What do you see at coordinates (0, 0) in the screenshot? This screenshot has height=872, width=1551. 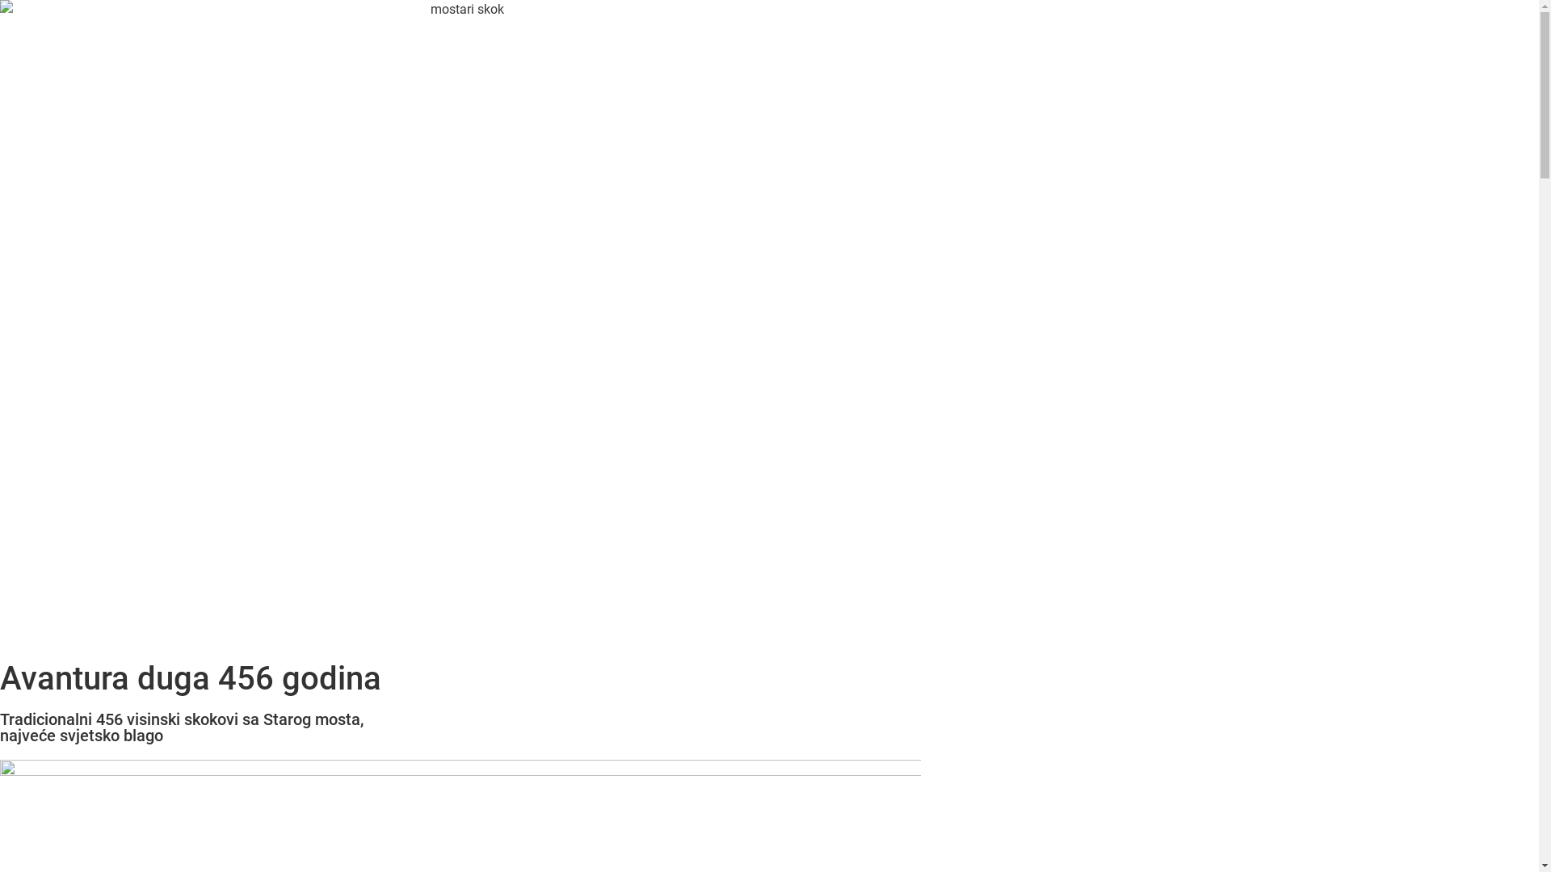 I see `Skip to content` at bounding box center [0, 0].